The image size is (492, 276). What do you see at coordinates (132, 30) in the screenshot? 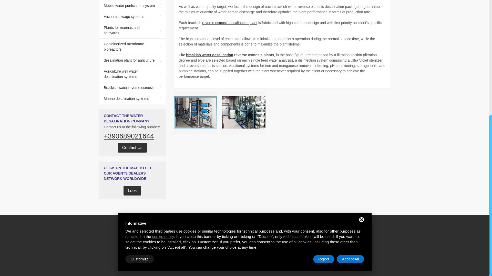
I see `Plants for marinas and shipyards` at bounding box center [132, 30].